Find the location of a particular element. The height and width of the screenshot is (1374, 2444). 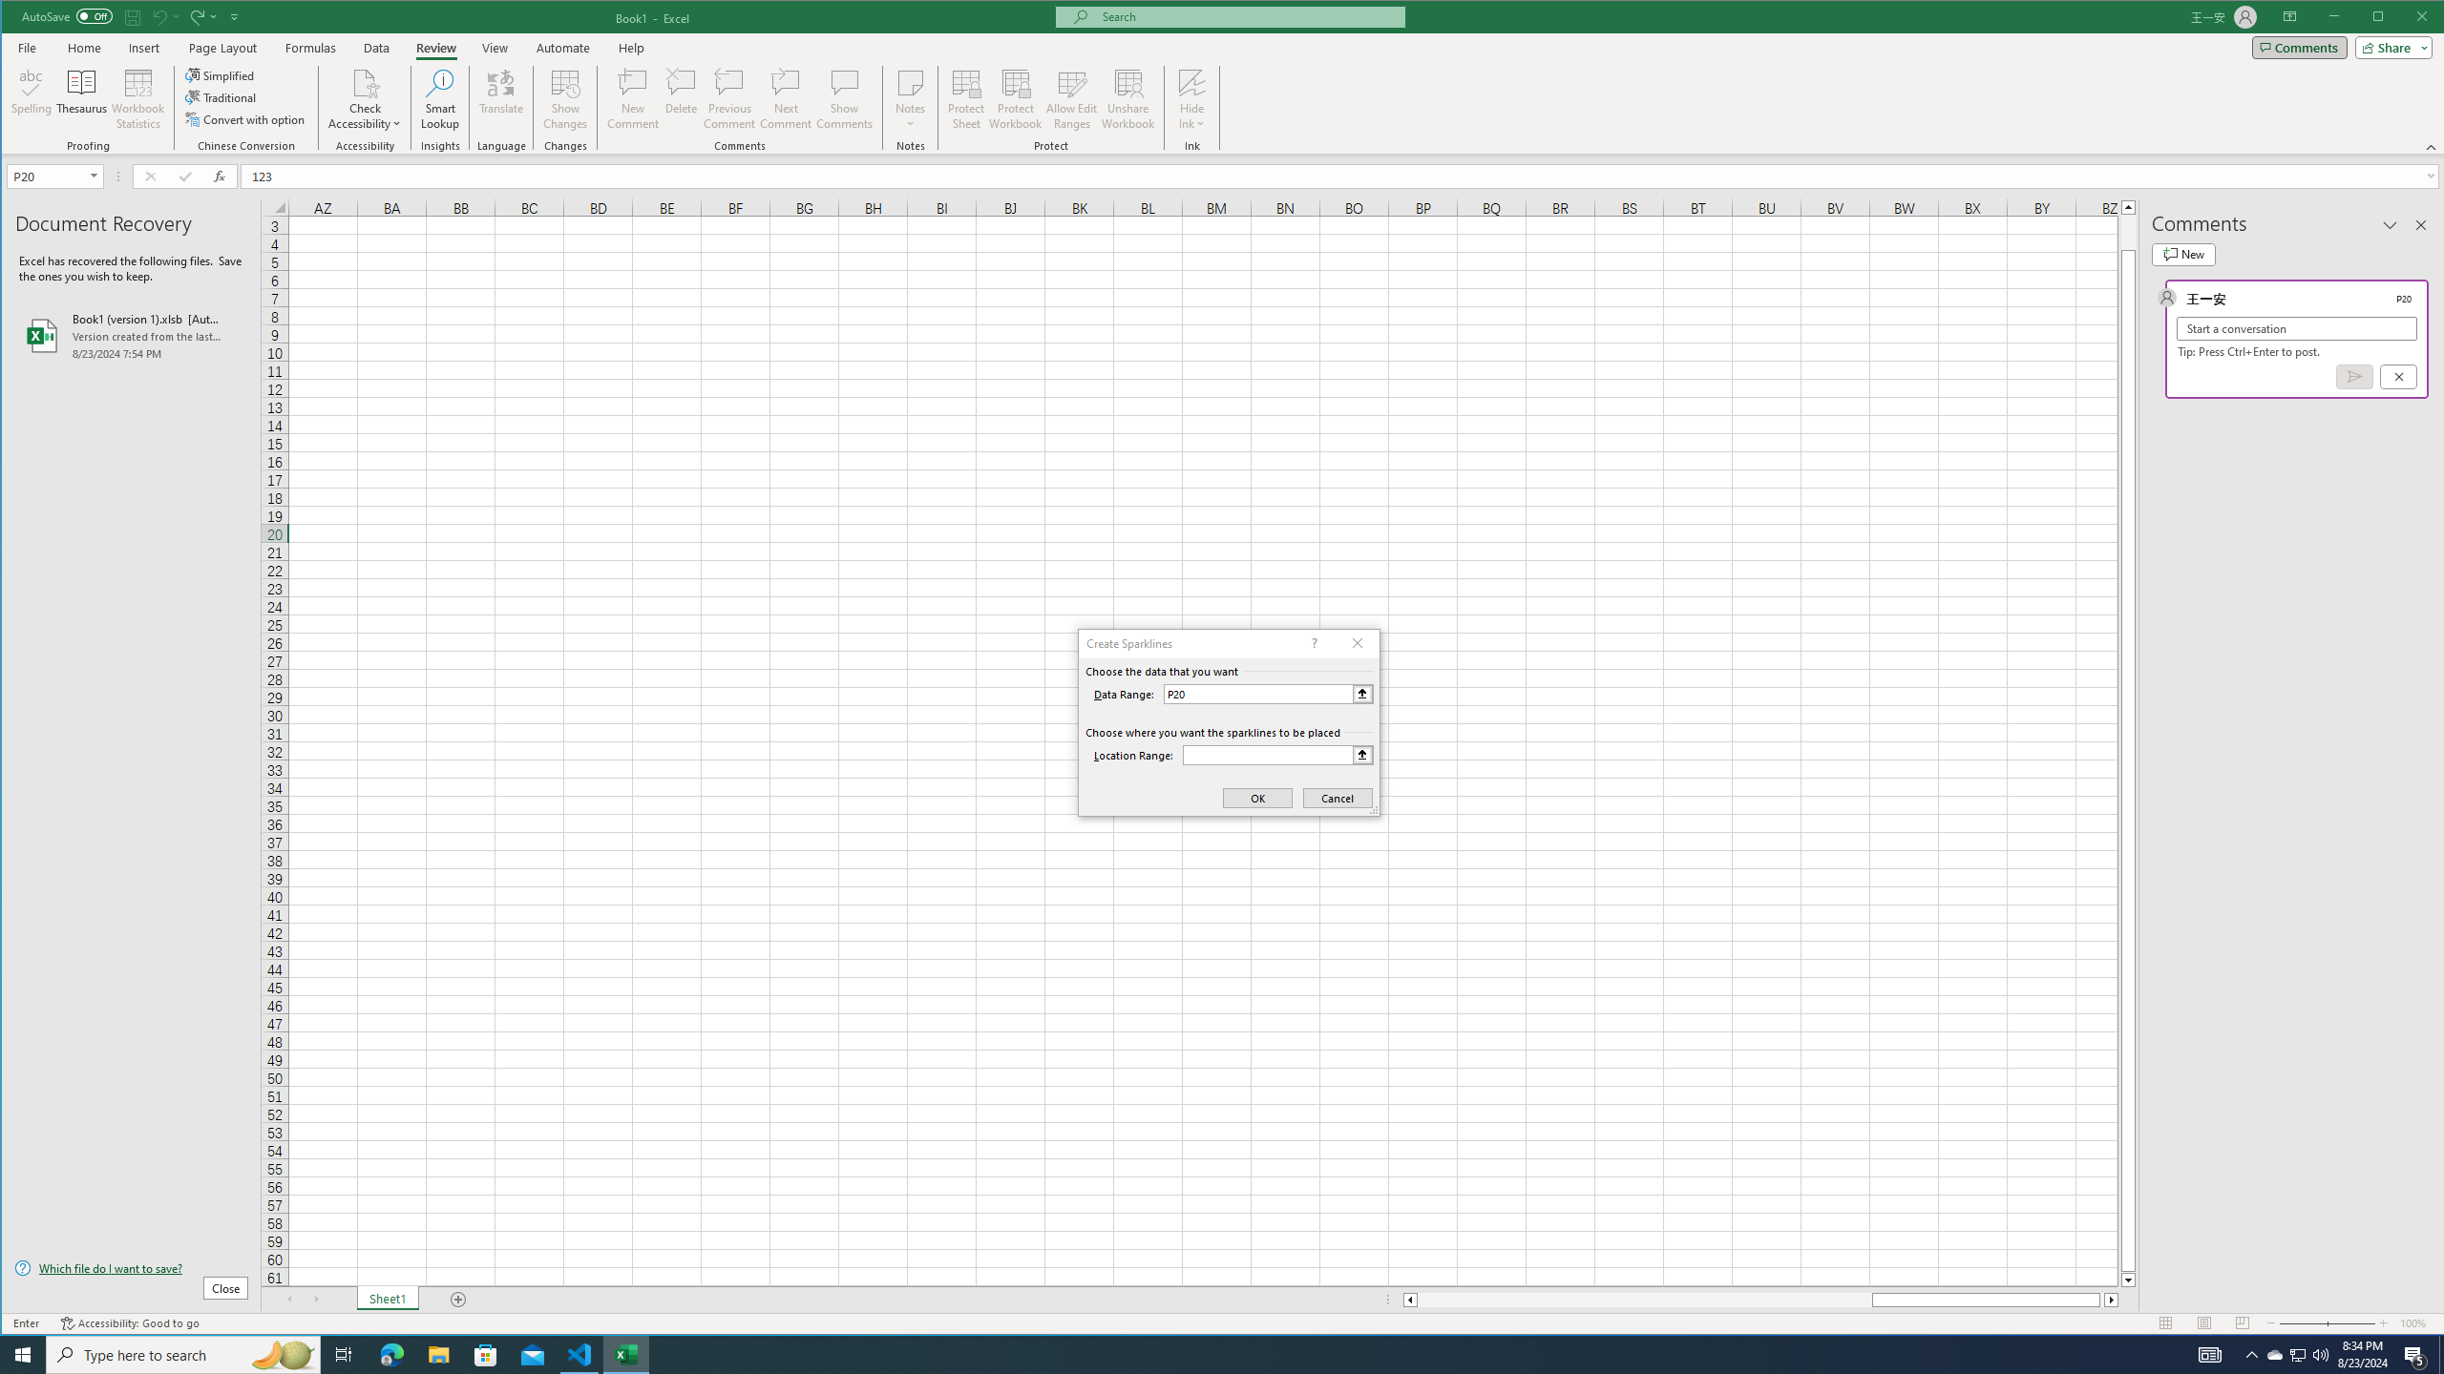

Thesaurus... is located at coordinates (82, 99).